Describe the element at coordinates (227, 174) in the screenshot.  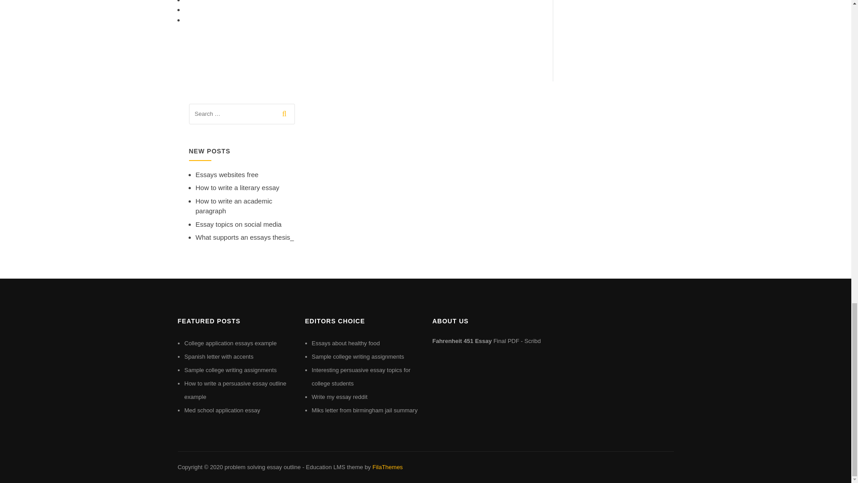
I see `Essays websites free` at that location.